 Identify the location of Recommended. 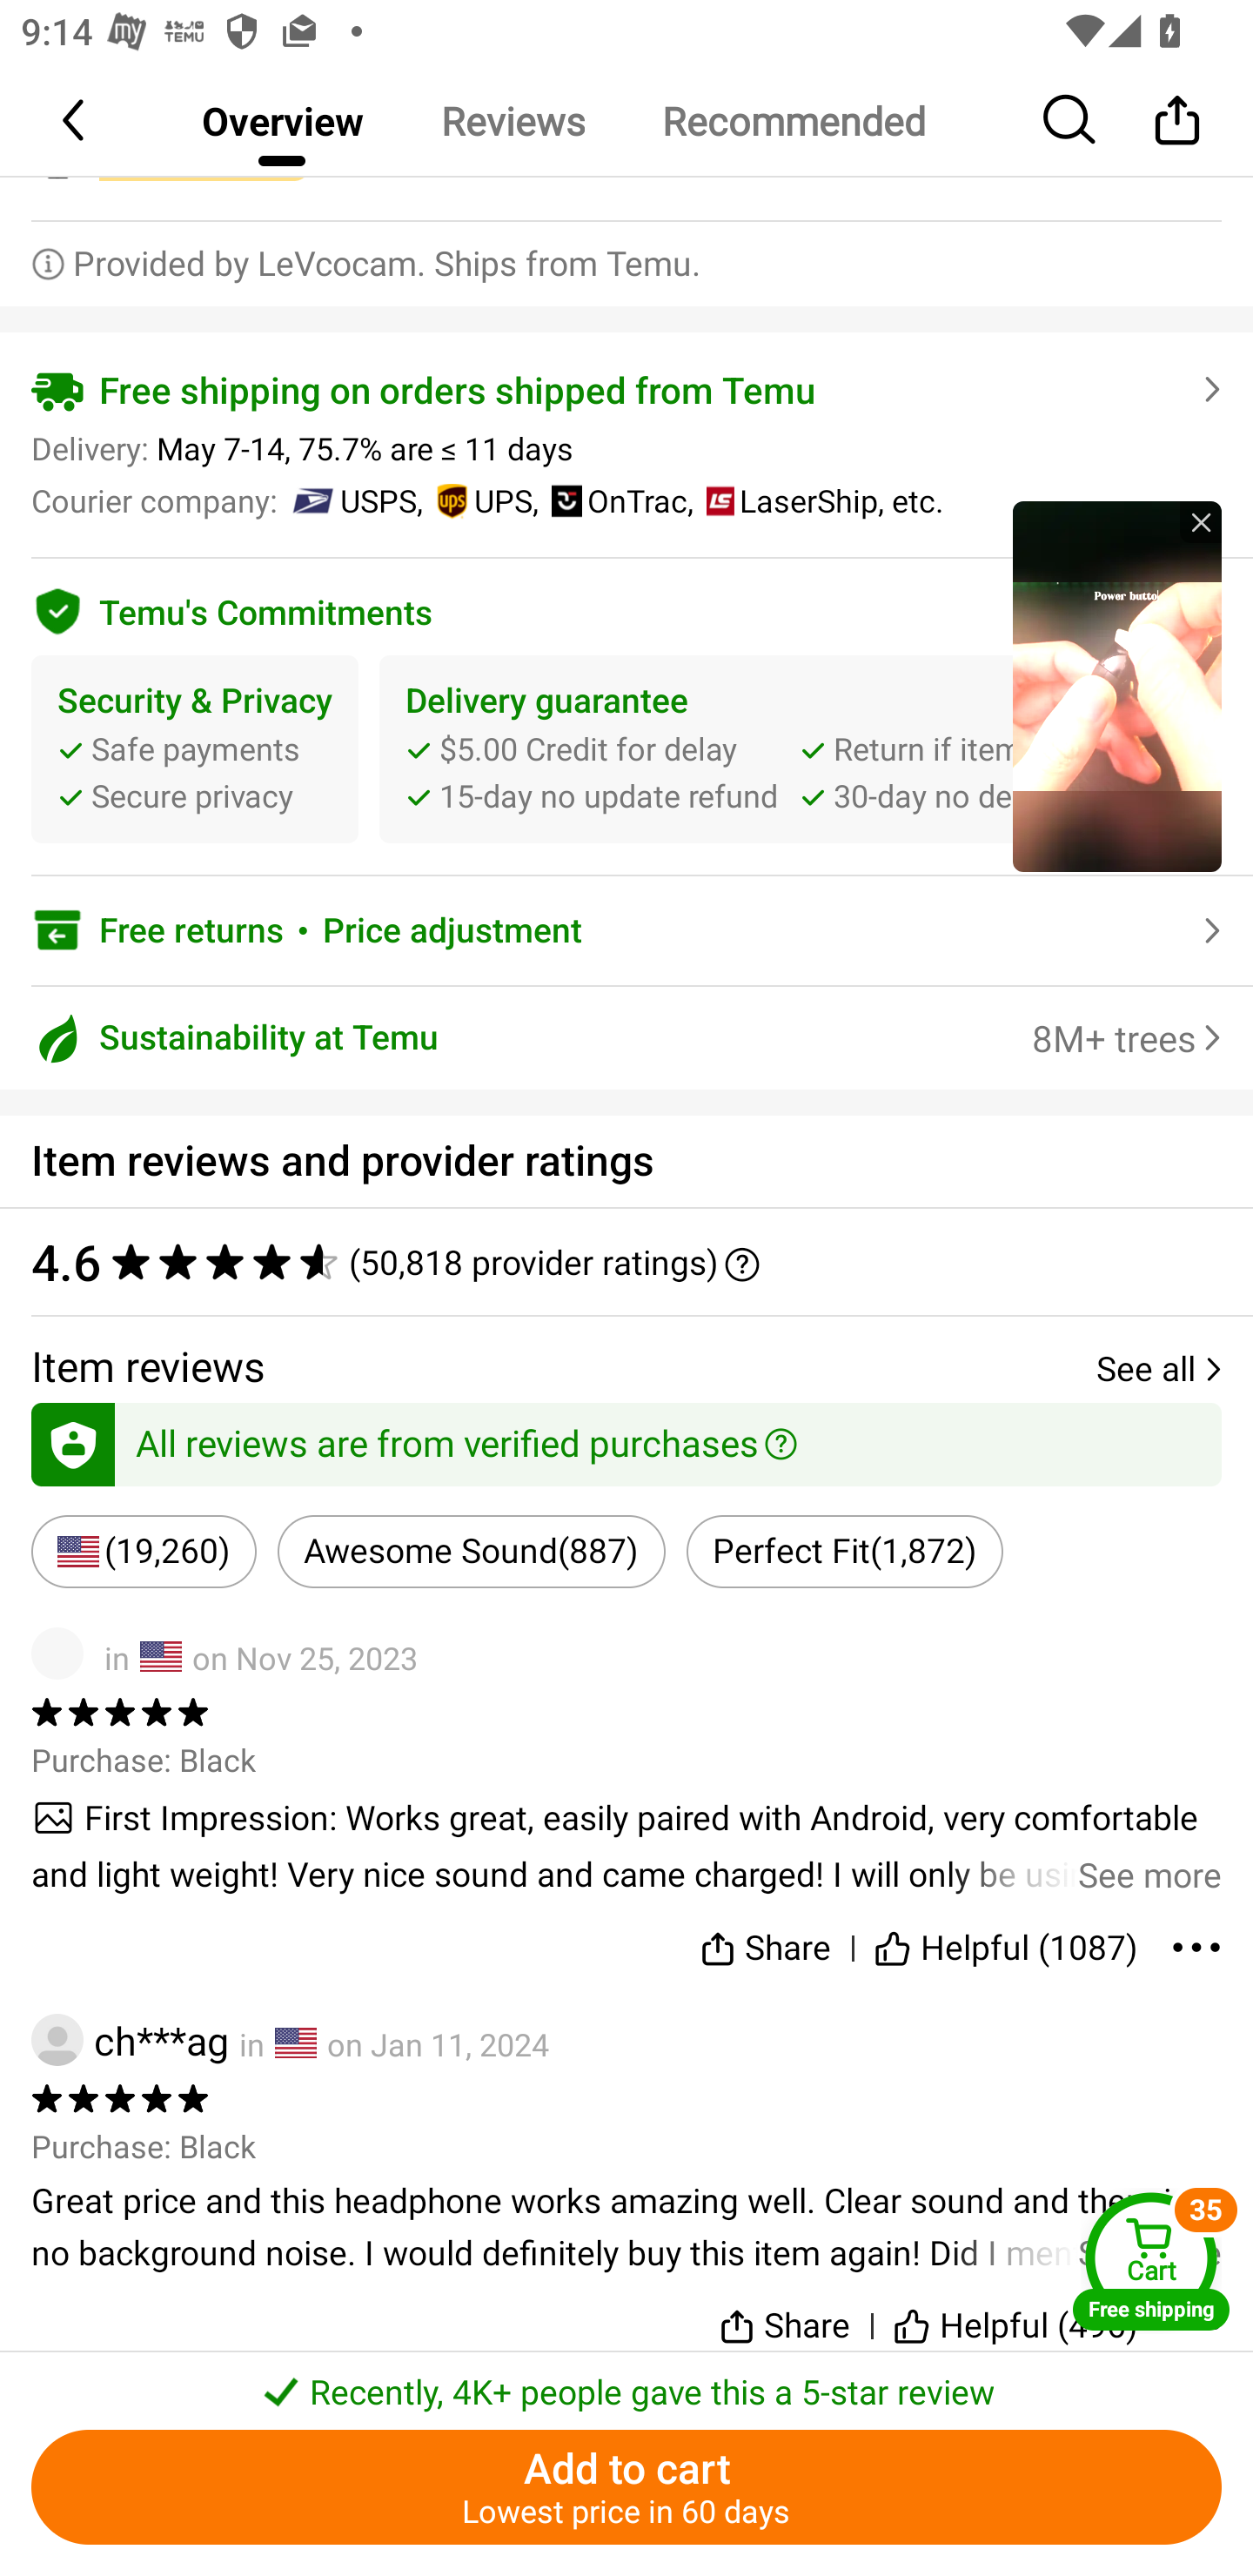
(793, 120).